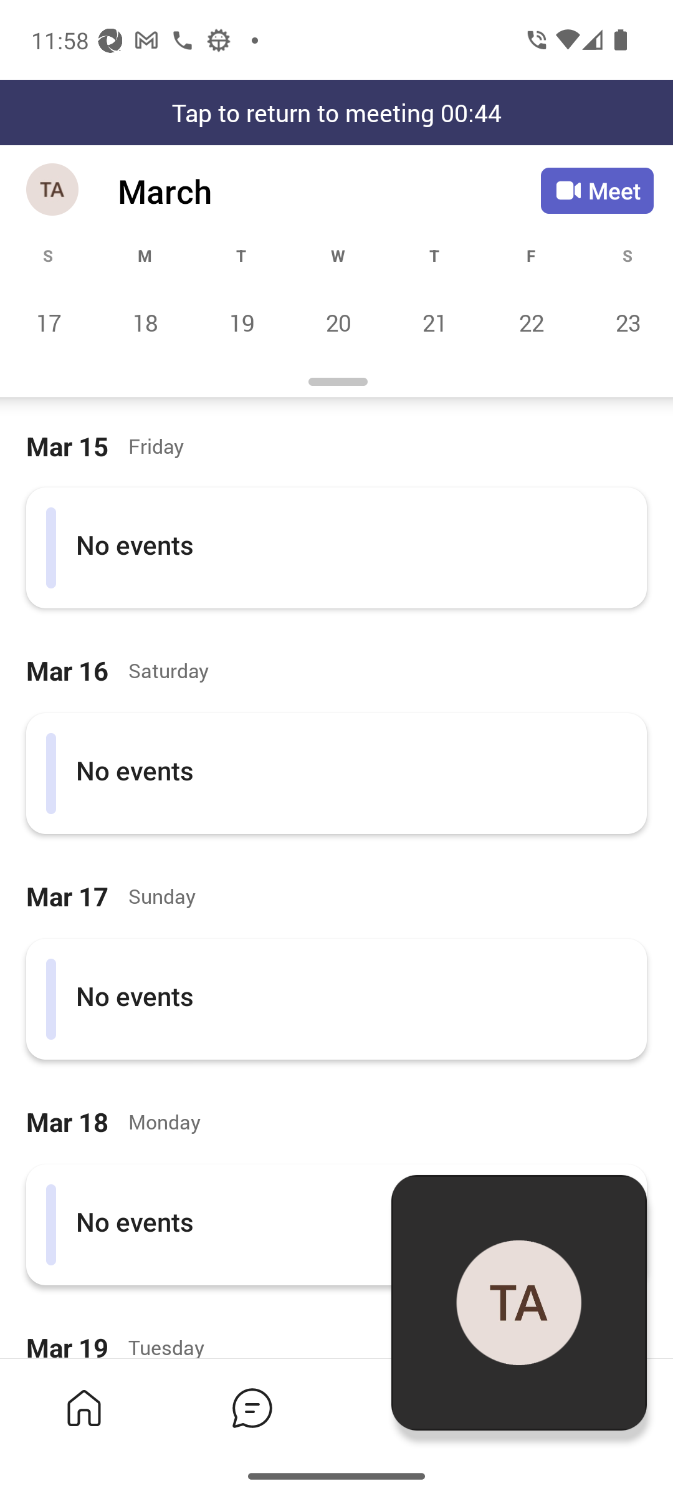 This screenshot has width=673, height=1496. I want to click on Tuesday, March 19 19, so click(241, 322).